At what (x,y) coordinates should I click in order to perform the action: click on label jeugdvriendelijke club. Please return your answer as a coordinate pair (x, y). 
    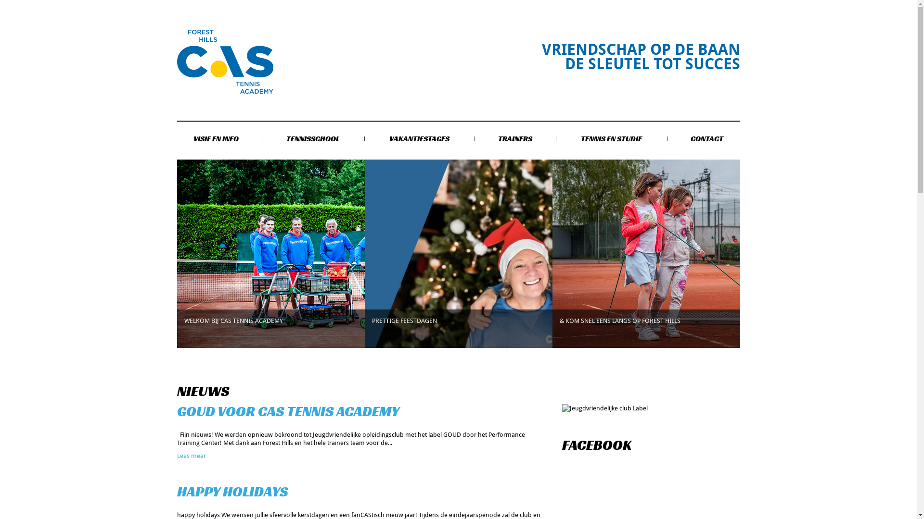
    Looking at the image, I should click on (605, 408).